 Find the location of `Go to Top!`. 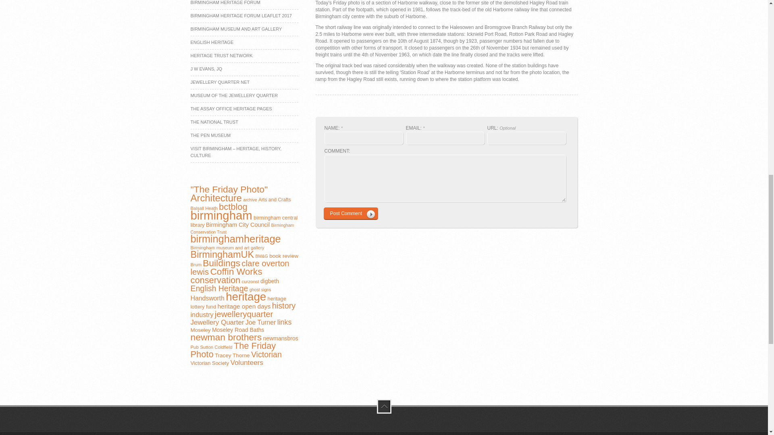

Go to Top! is located at coordinates (383, 406).